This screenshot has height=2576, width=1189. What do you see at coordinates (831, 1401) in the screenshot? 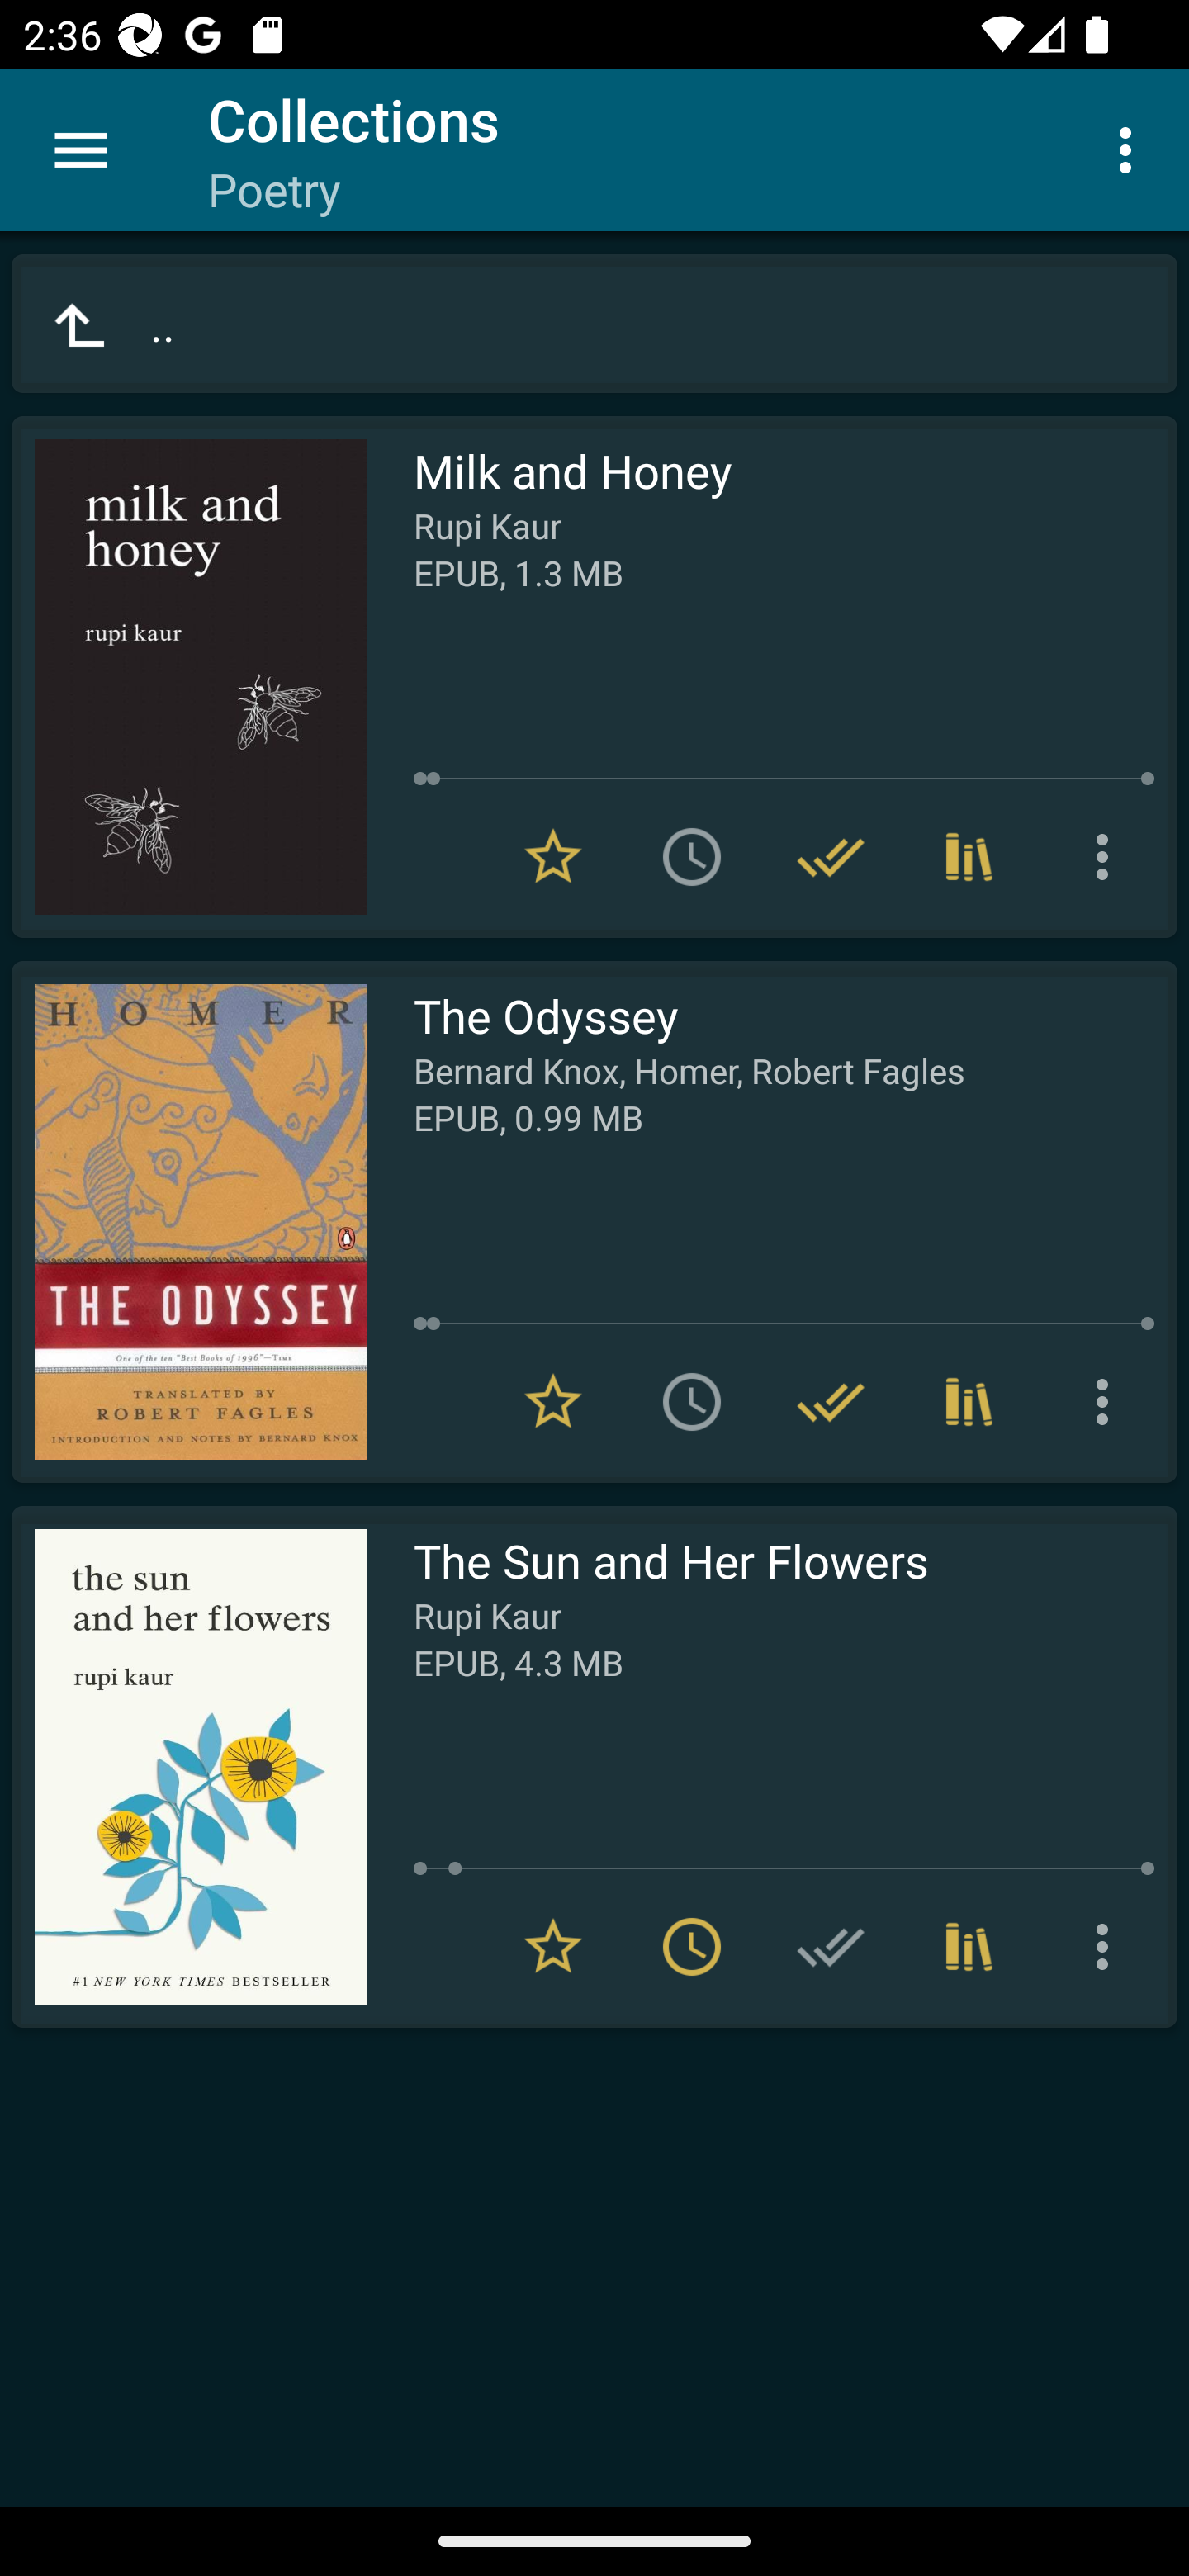
I see `Remove from Have read` at bounding box center [831, 1401].